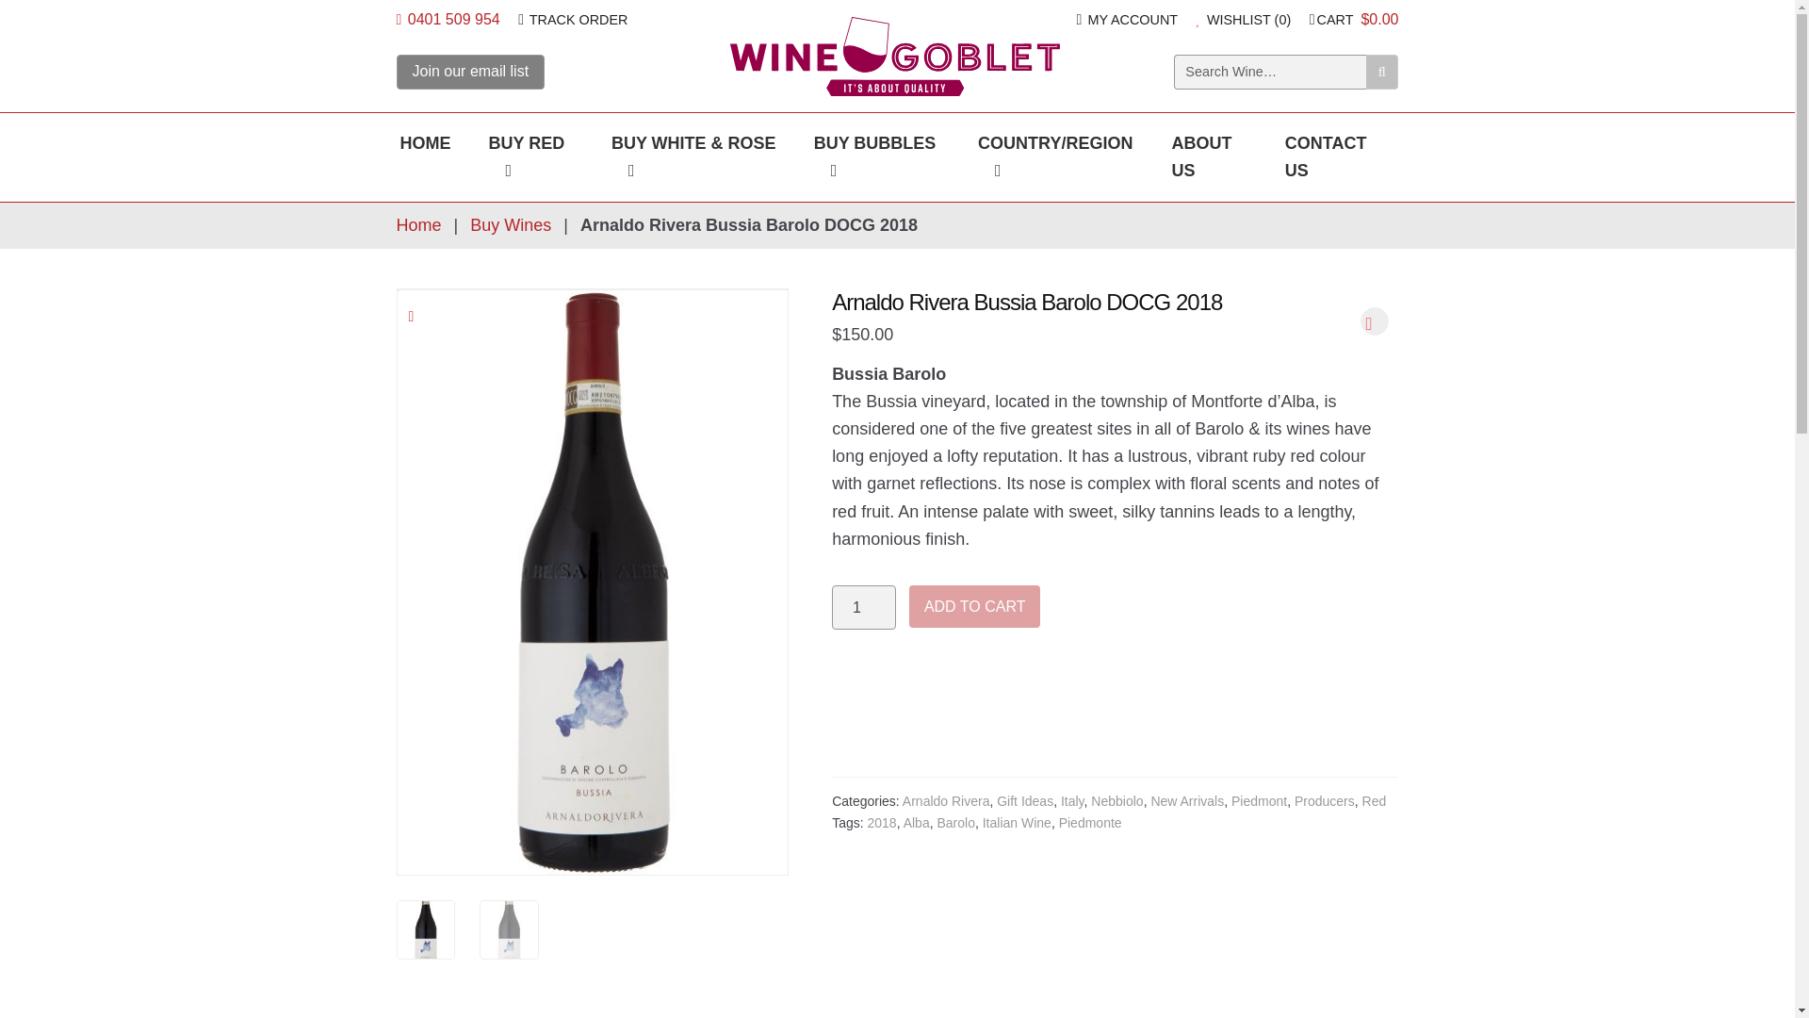 Image resolution: width=1809 pixels, height=1018 pixels. I want to click on View your shopping cart, so click(1354, 19).